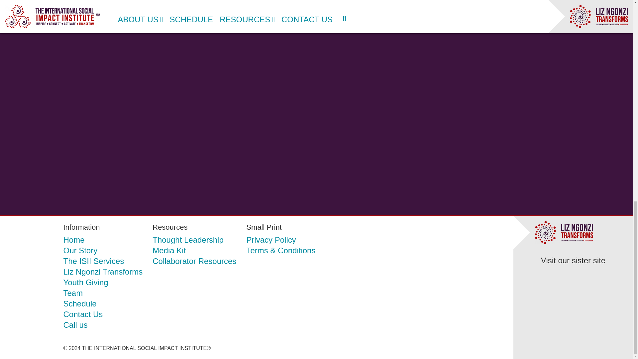  Describe the element at coordinates (188, 240) in the screenshot. I see `Thought Leadership` at that location.